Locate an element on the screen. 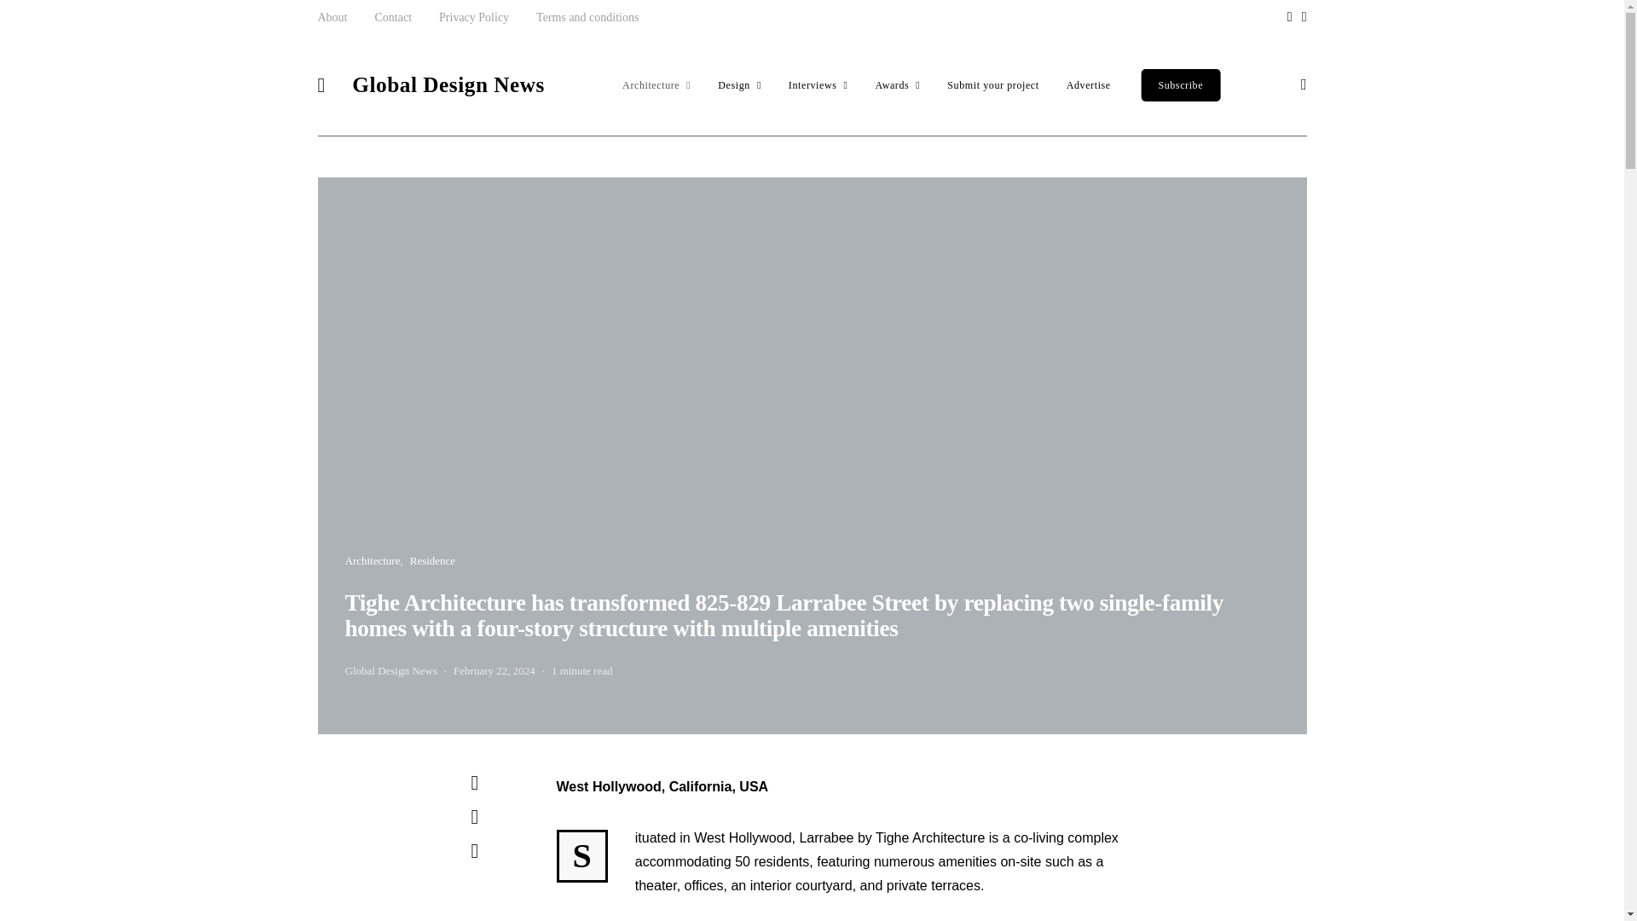 This screenshot has width=1637, height=921. View all posts by Global Design News is located at coordinates (390, 670).